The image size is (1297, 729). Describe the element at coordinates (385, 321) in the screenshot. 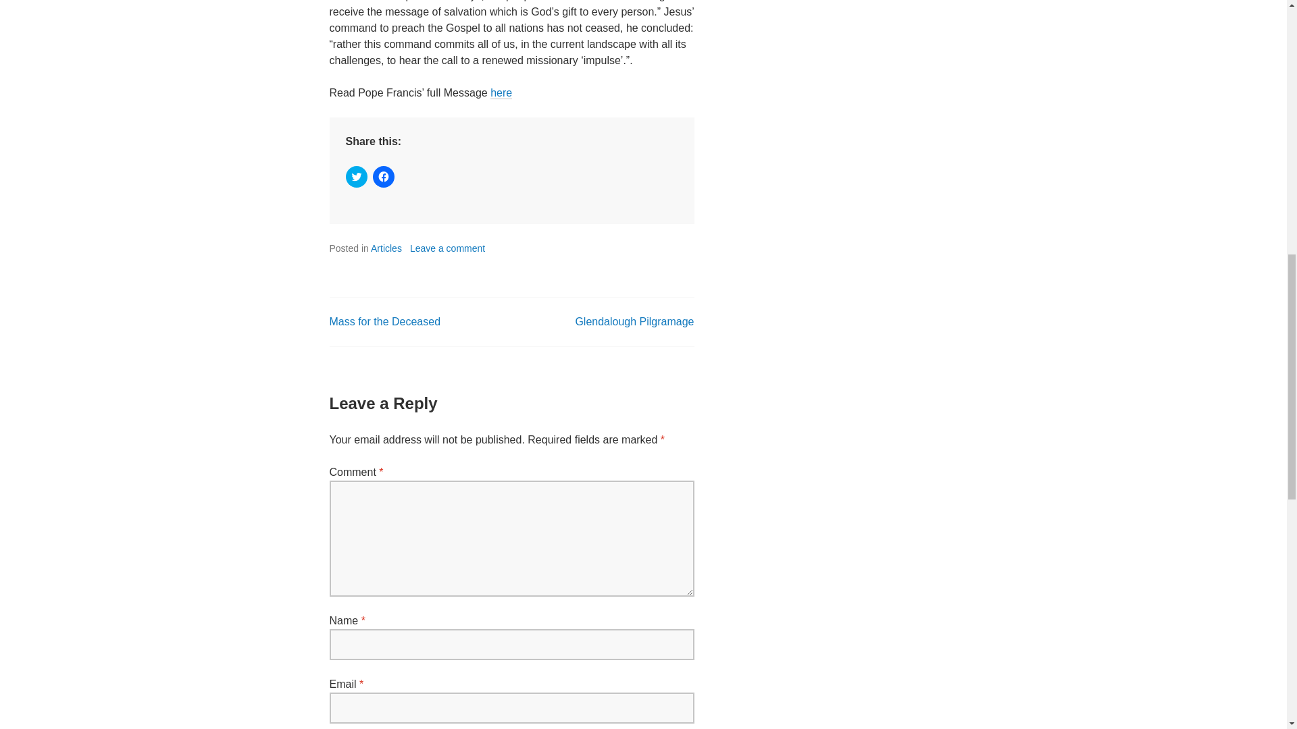

I see `Mass for the Deceased` at that location.